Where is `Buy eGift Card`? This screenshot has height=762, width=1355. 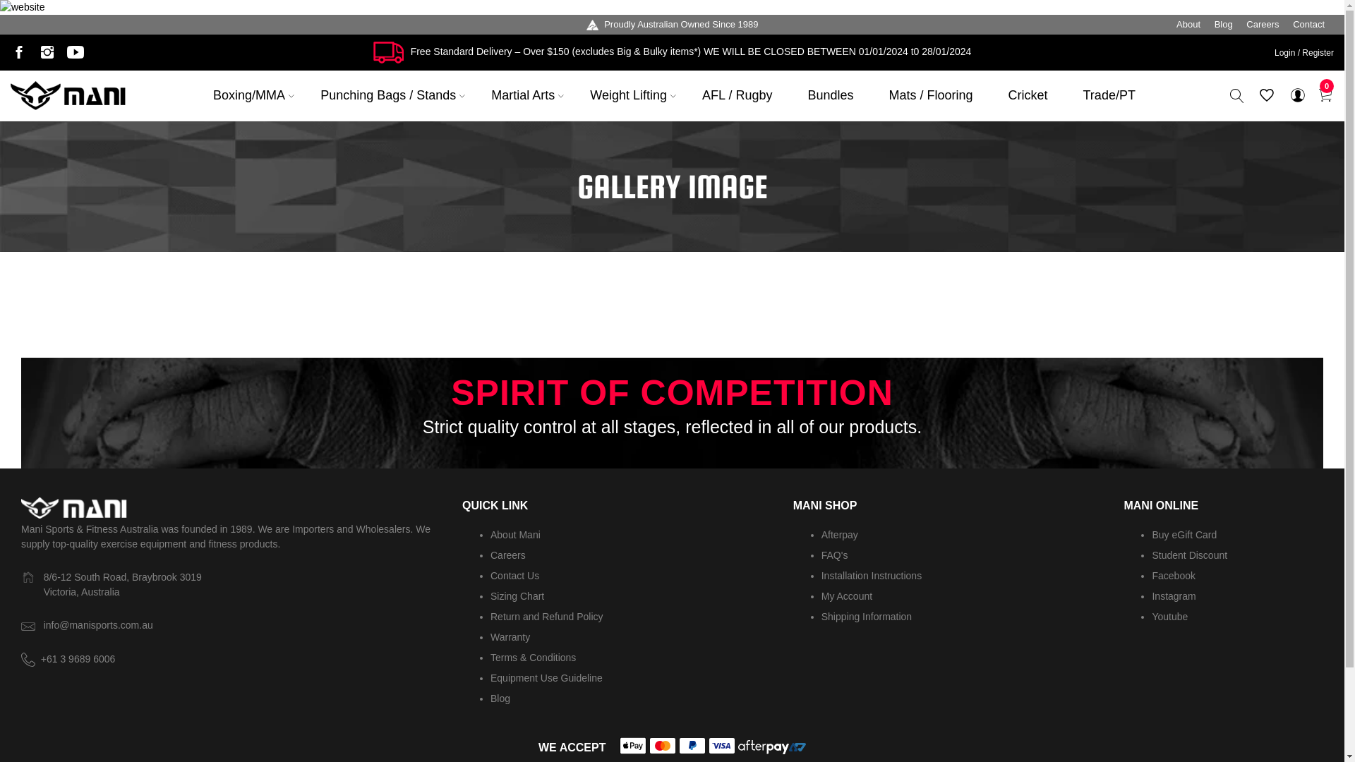
Buy eGift Card is located at coordinates (1184, 535).